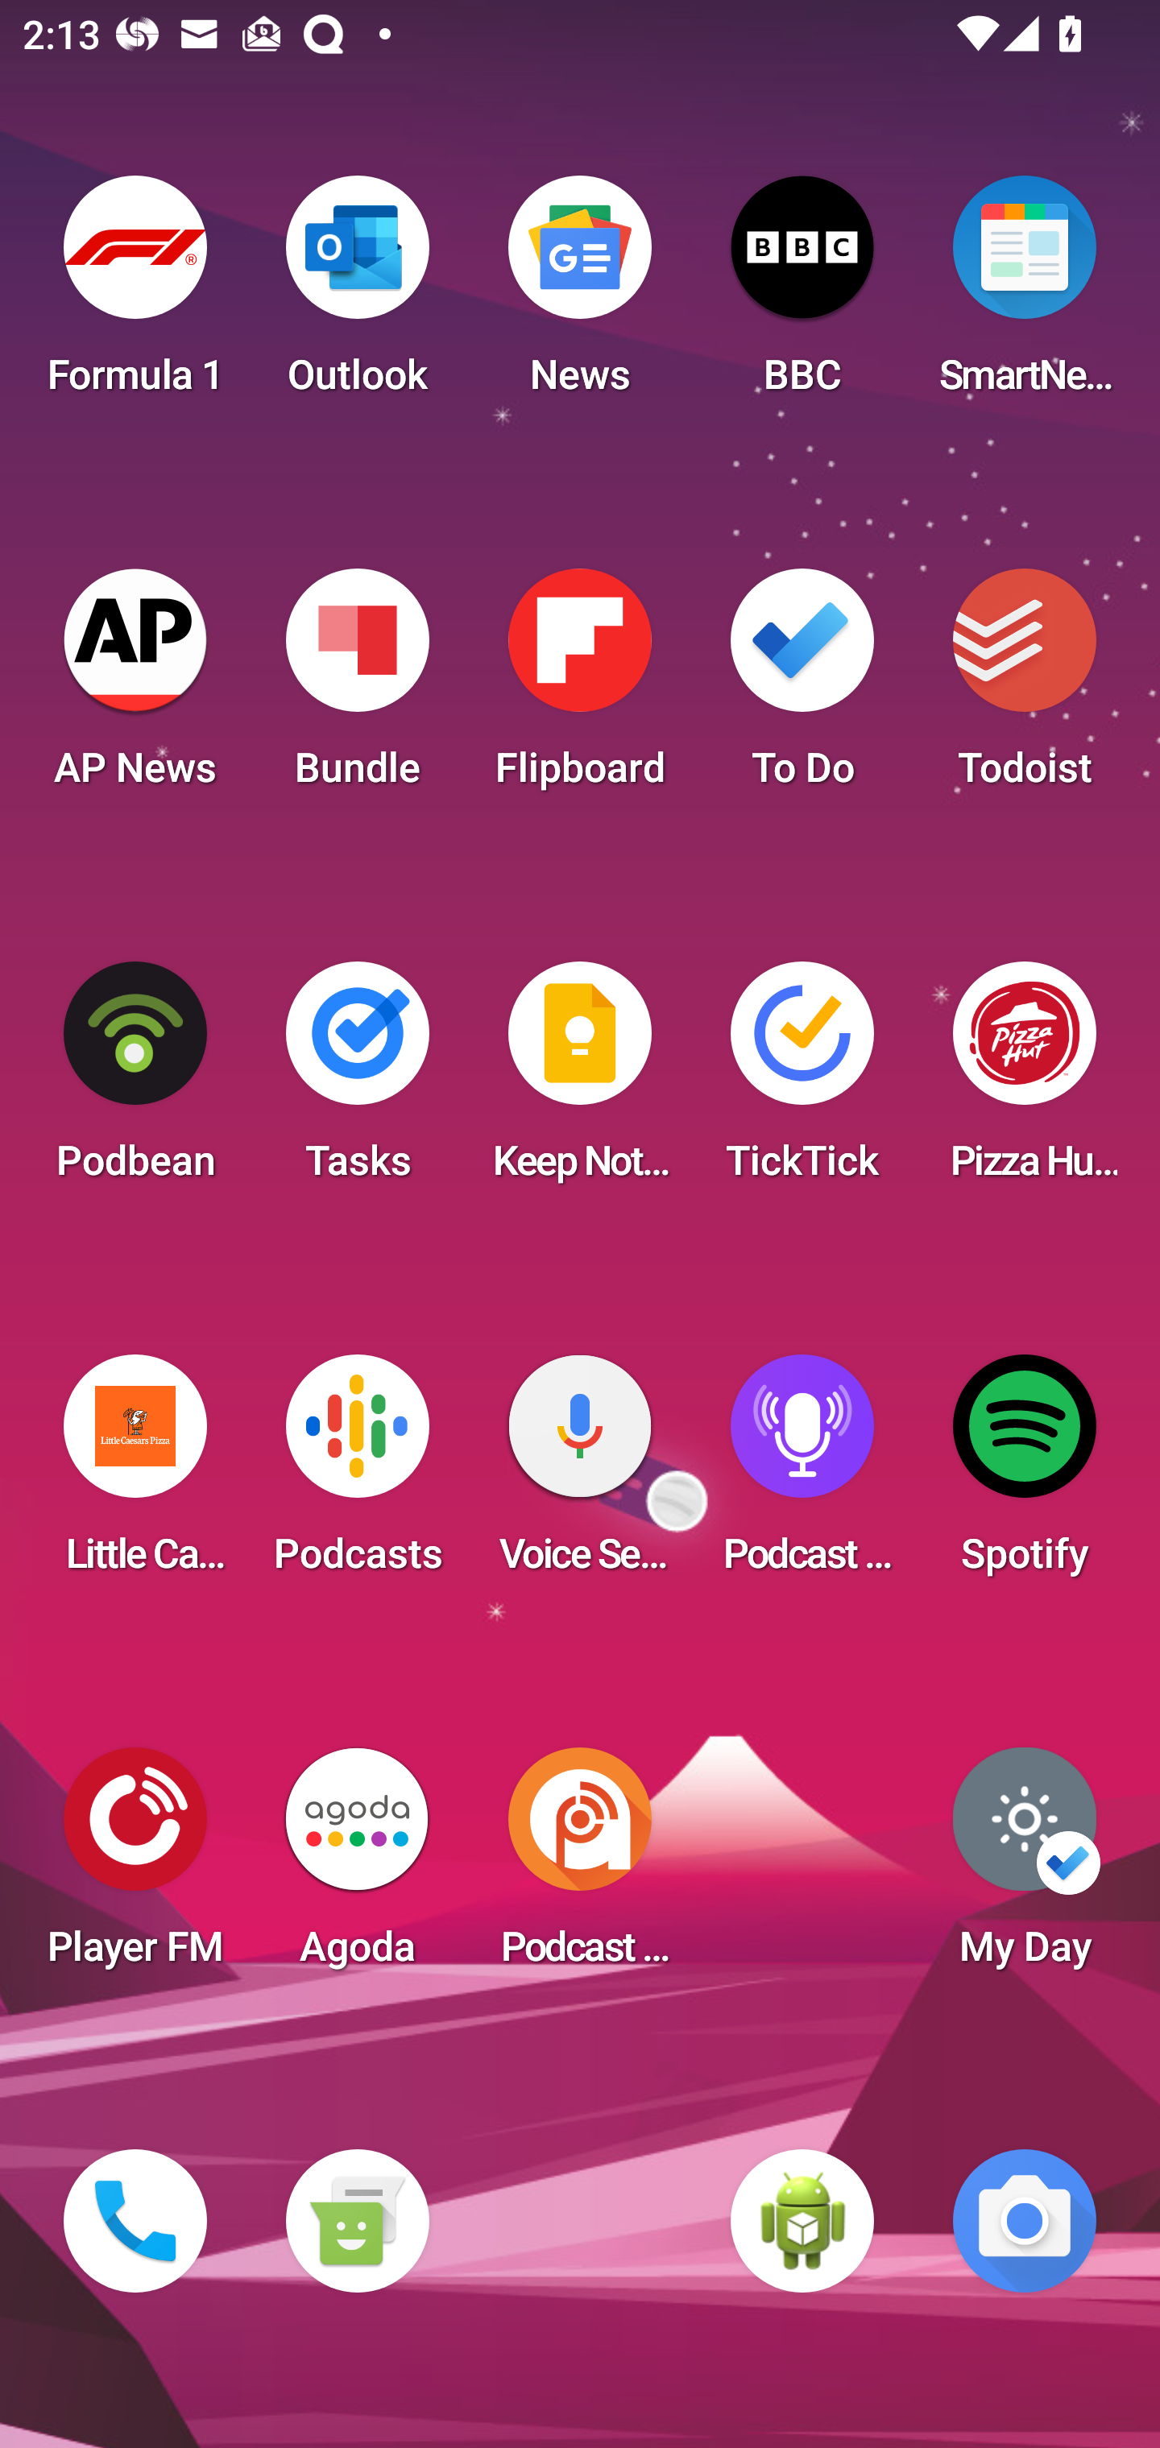 The width and height of the screenshot is (1160, 2448). I want to click on Pizza Hut HK & Macau, so click(1025, 1081).